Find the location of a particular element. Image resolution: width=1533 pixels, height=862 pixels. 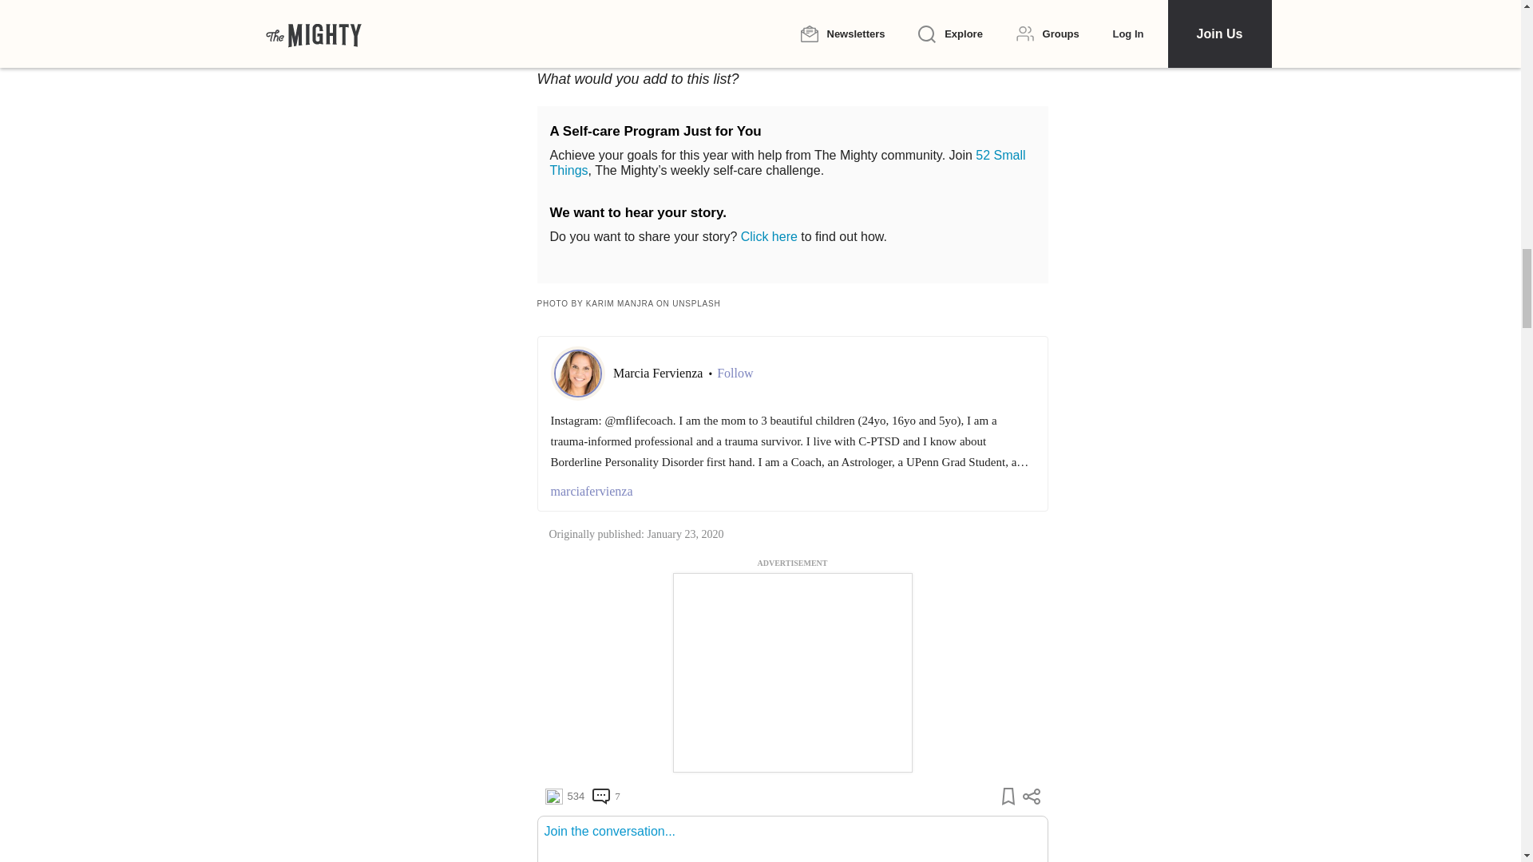

52 Small Things is located at coordinates (787, 163).